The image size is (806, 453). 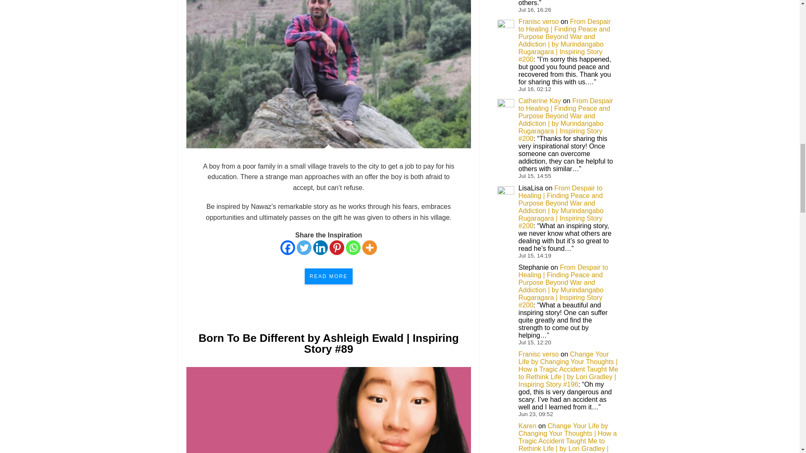 What do you see at coordinates (369, 247) in the screenshot?
I see `More` at bounding box center [369, 247].